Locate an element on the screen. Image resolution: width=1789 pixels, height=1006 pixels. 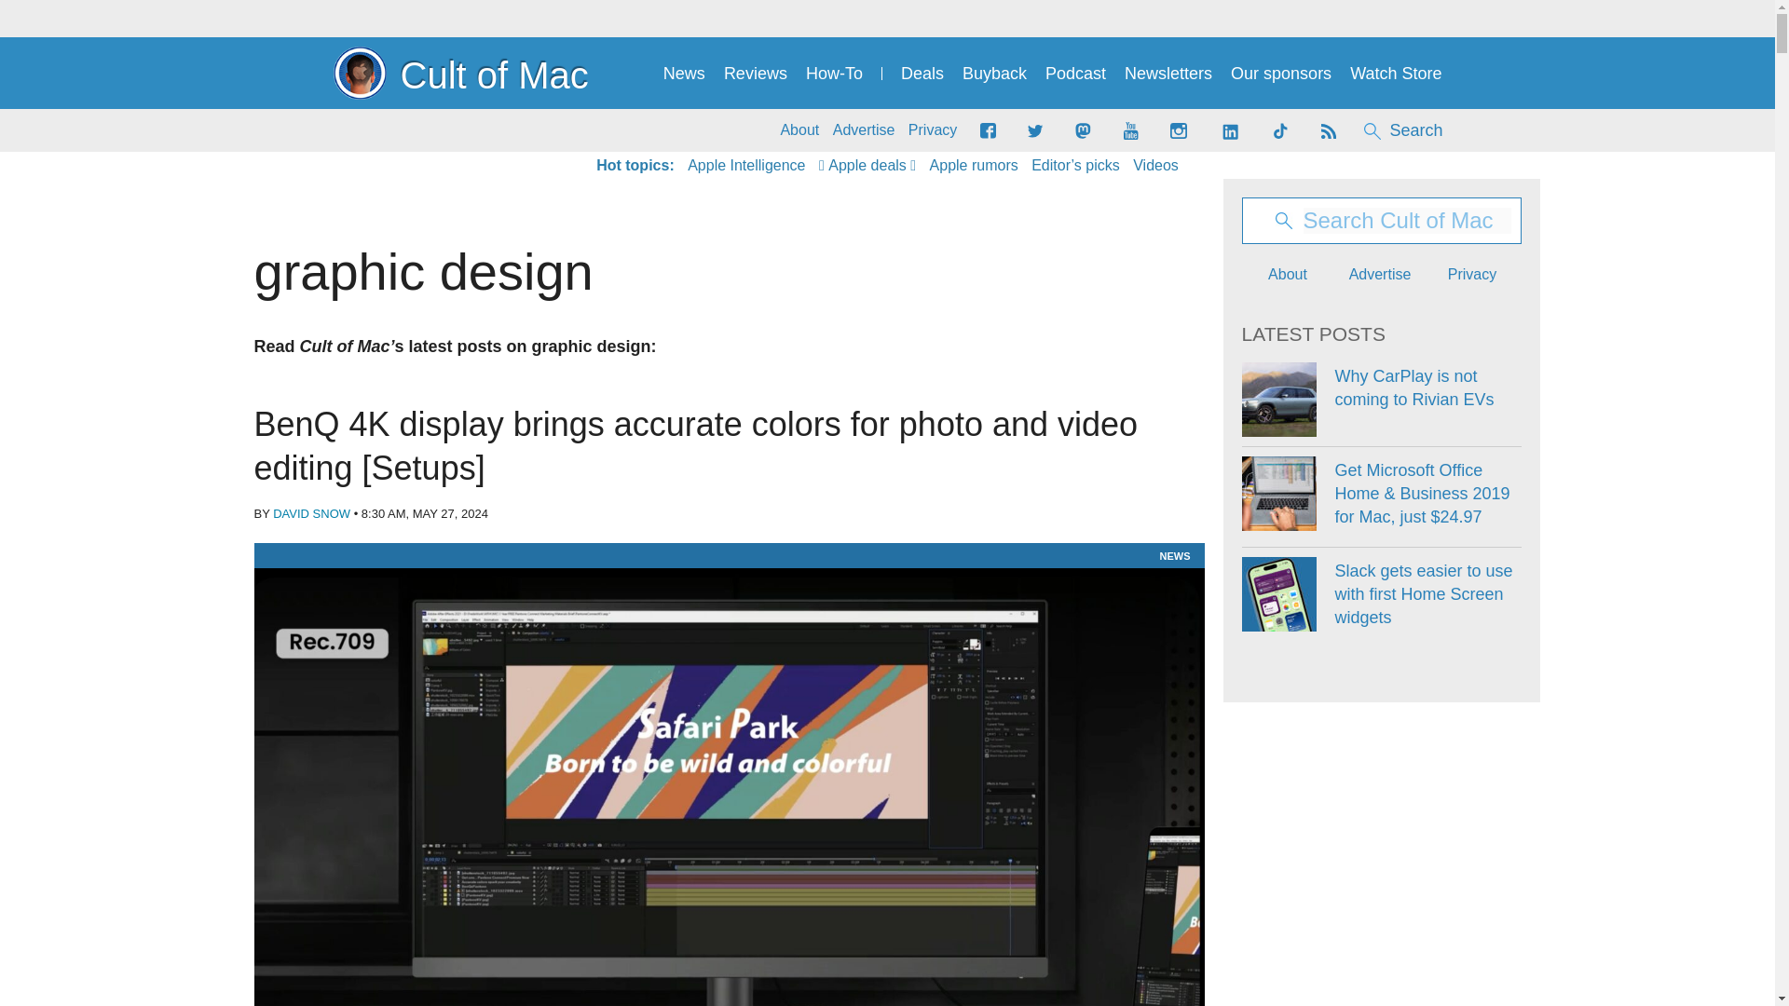
Posts by David Snow is located at coordinates (311, 514).